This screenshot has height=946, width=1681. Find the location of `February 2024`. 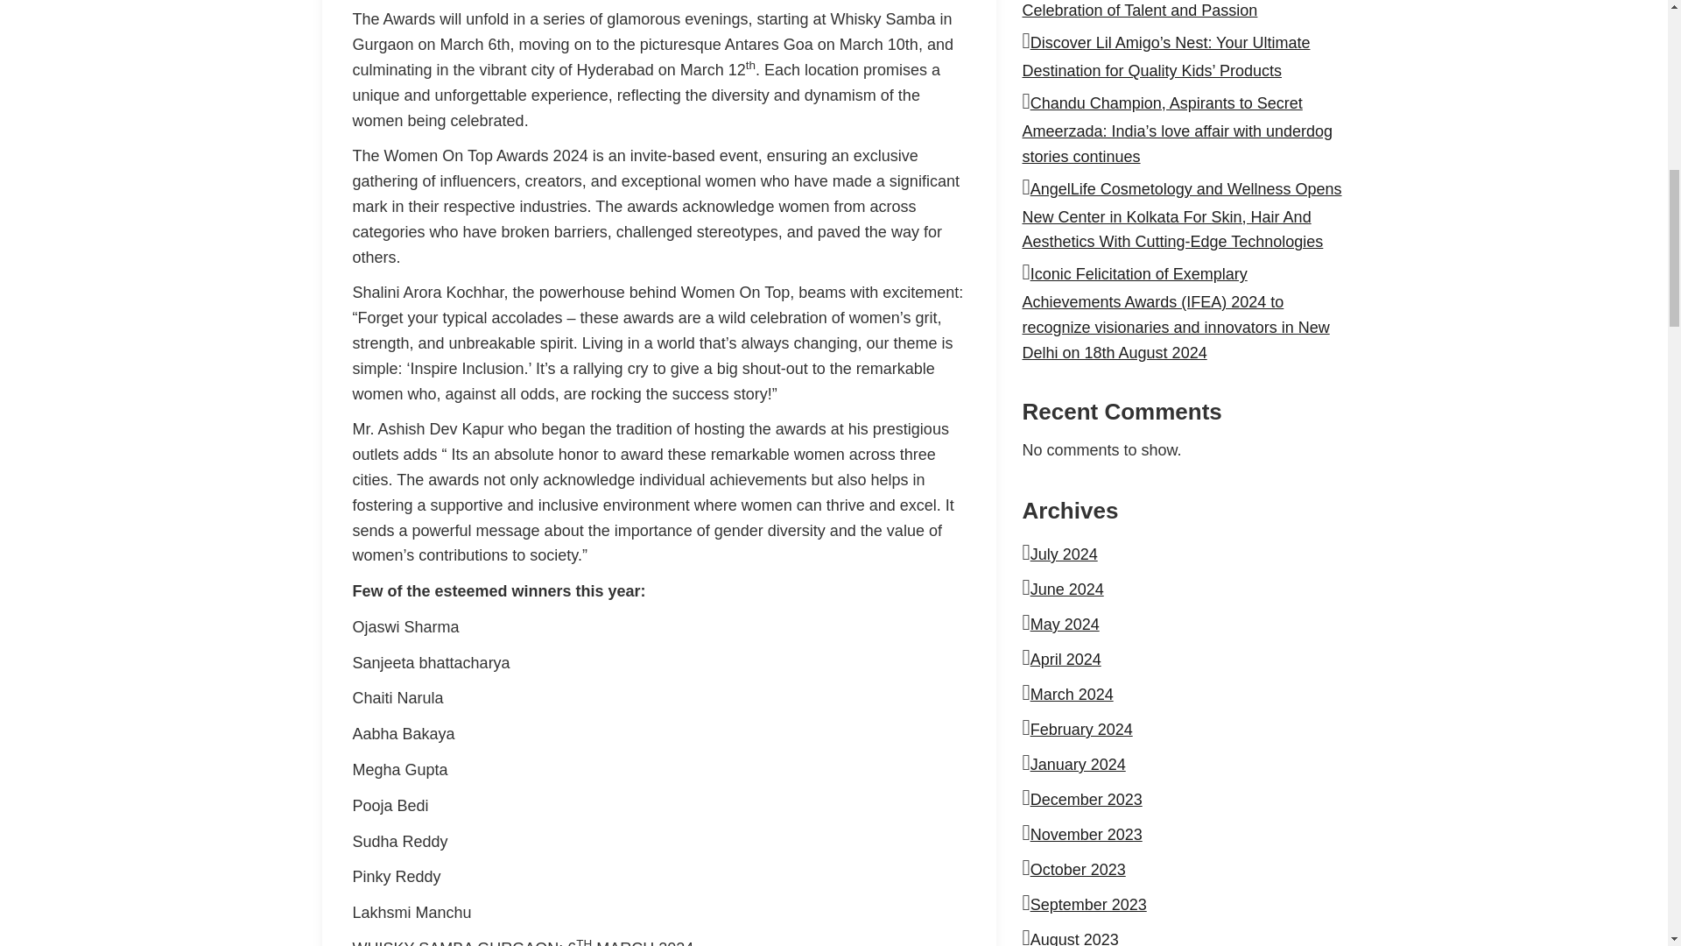

February 2024 is located at coordinates (1081, 729).